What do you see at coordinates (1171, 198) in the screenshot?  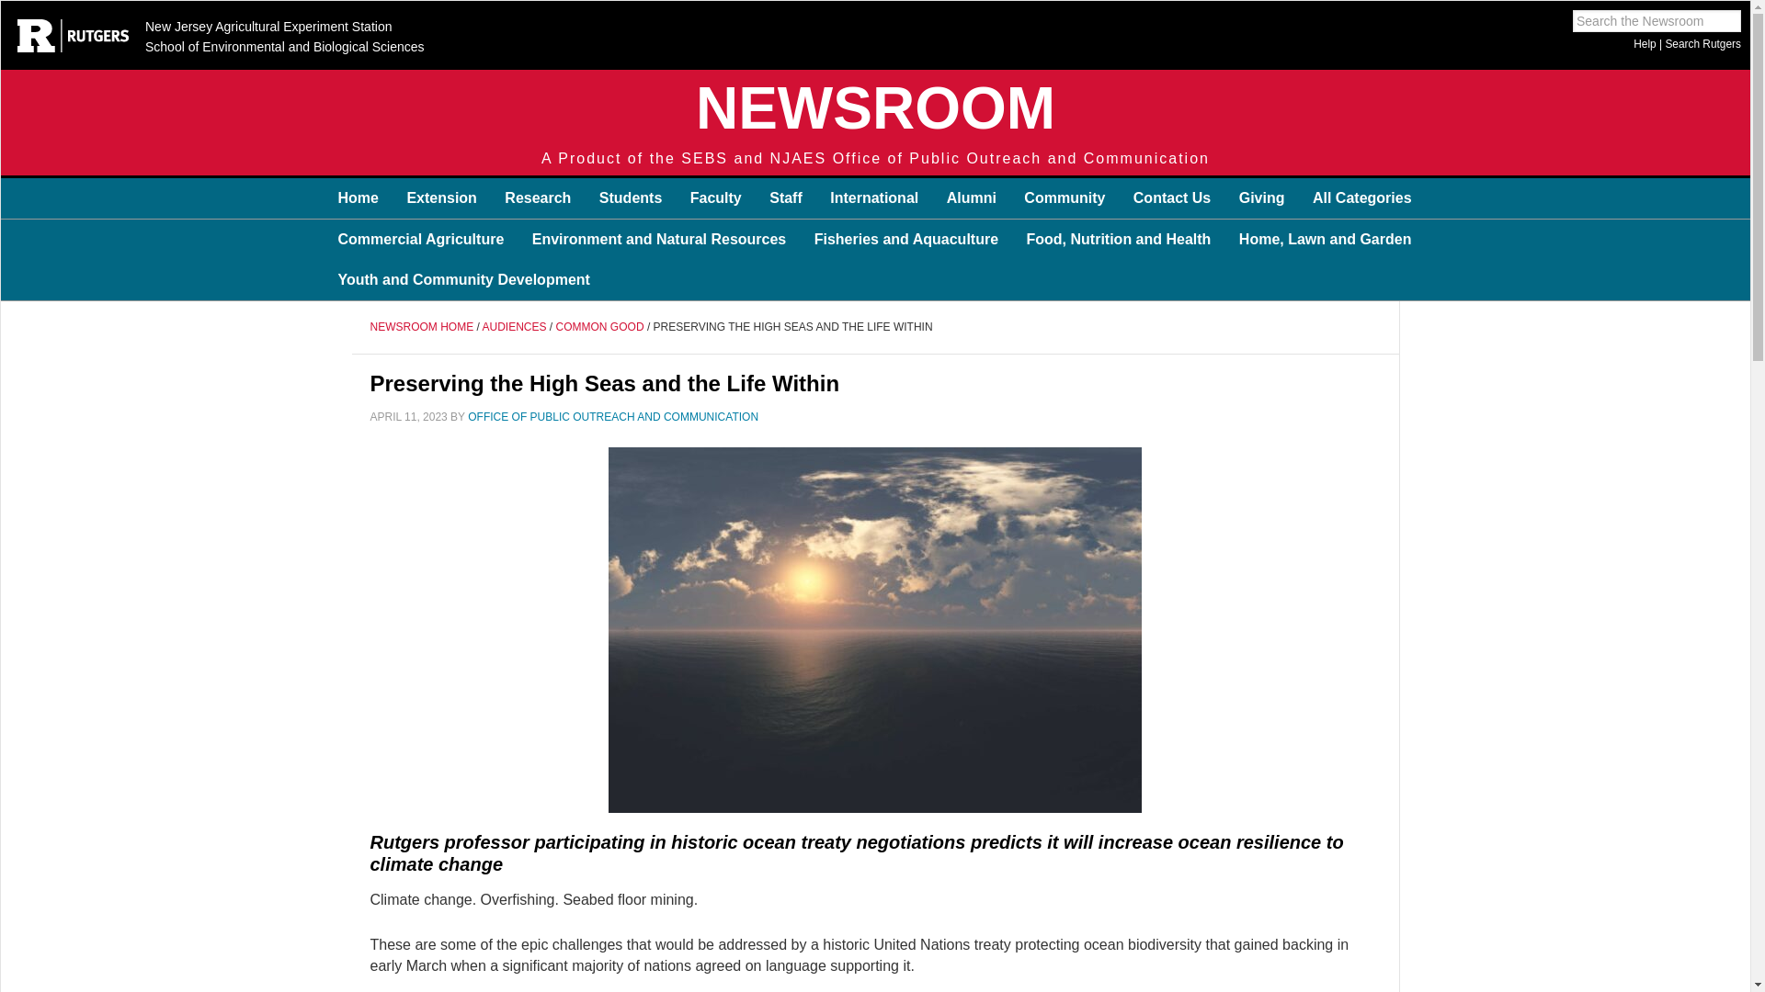 I see `Contact Us` at bounding box center [1171, 198].